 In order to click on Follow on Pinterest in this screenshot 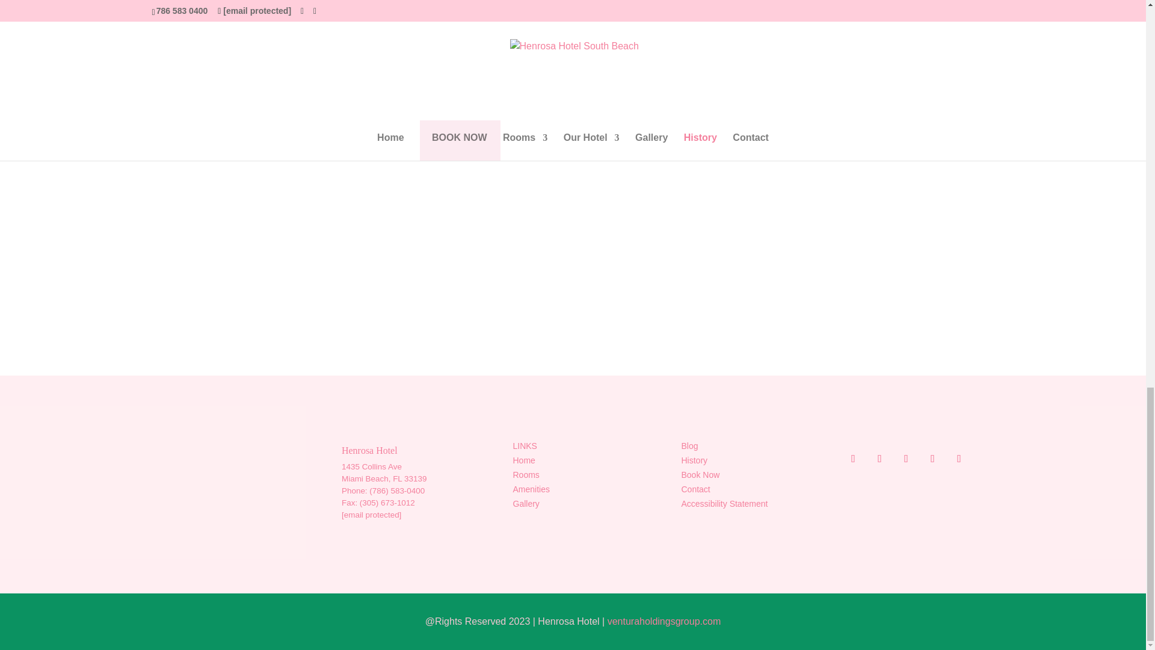, I will do `click(959, 459)`.